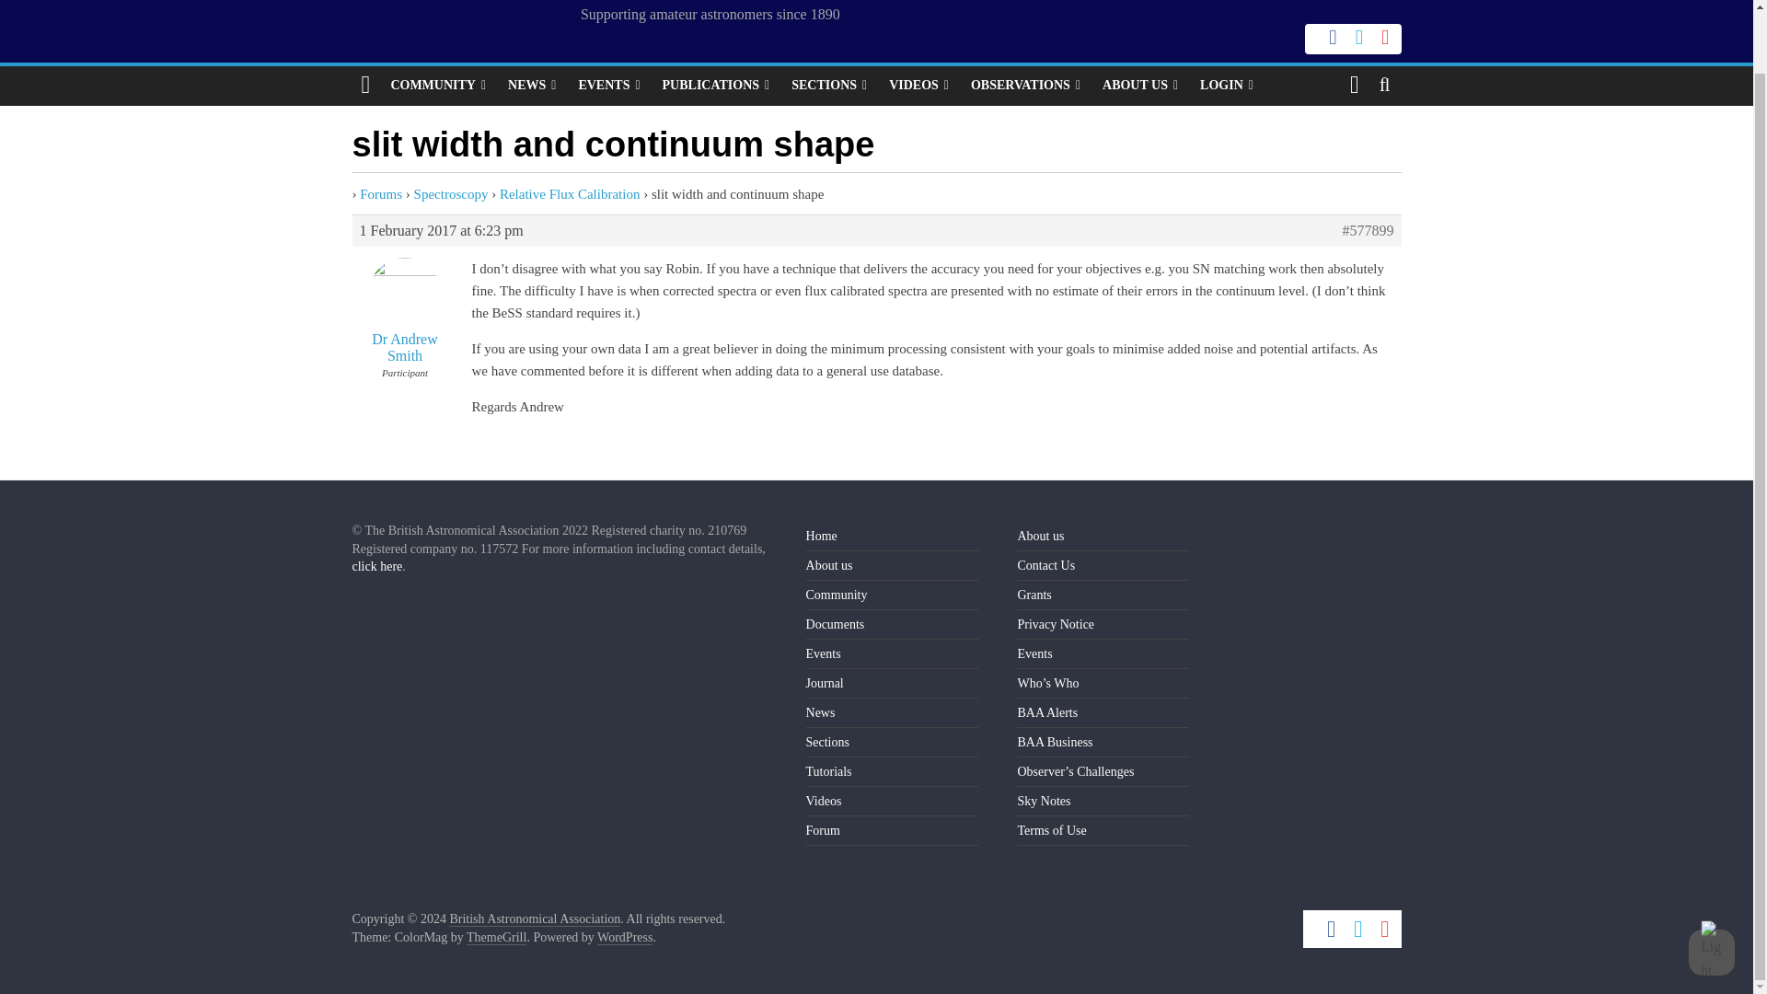 This screenshot has height=994, width=1767. Describe the element at coordinates (608, 86) in the screenshot. I see `EVENTS` at that location.